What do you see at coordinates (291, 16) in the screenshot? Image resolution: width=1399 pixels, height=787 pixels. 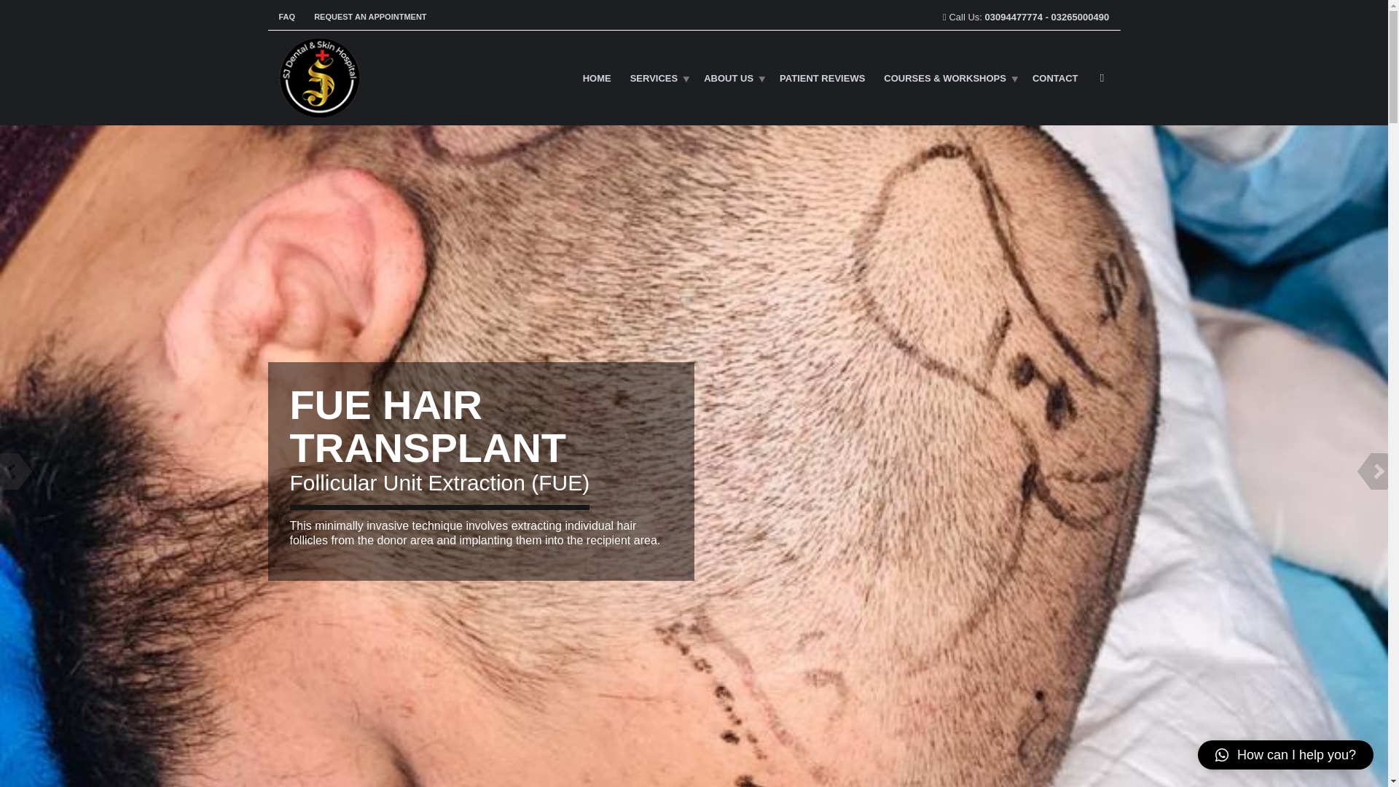 I see `FAQ` at bounding box center [291, 16].